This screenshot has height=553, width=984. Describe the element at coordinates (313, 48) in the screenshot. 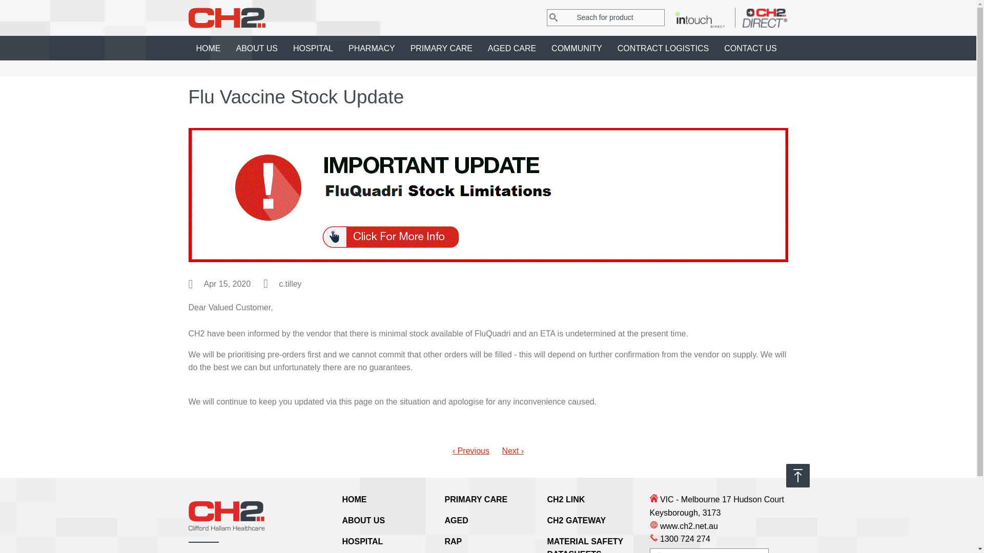

I see `HOSPITAL` at that location.